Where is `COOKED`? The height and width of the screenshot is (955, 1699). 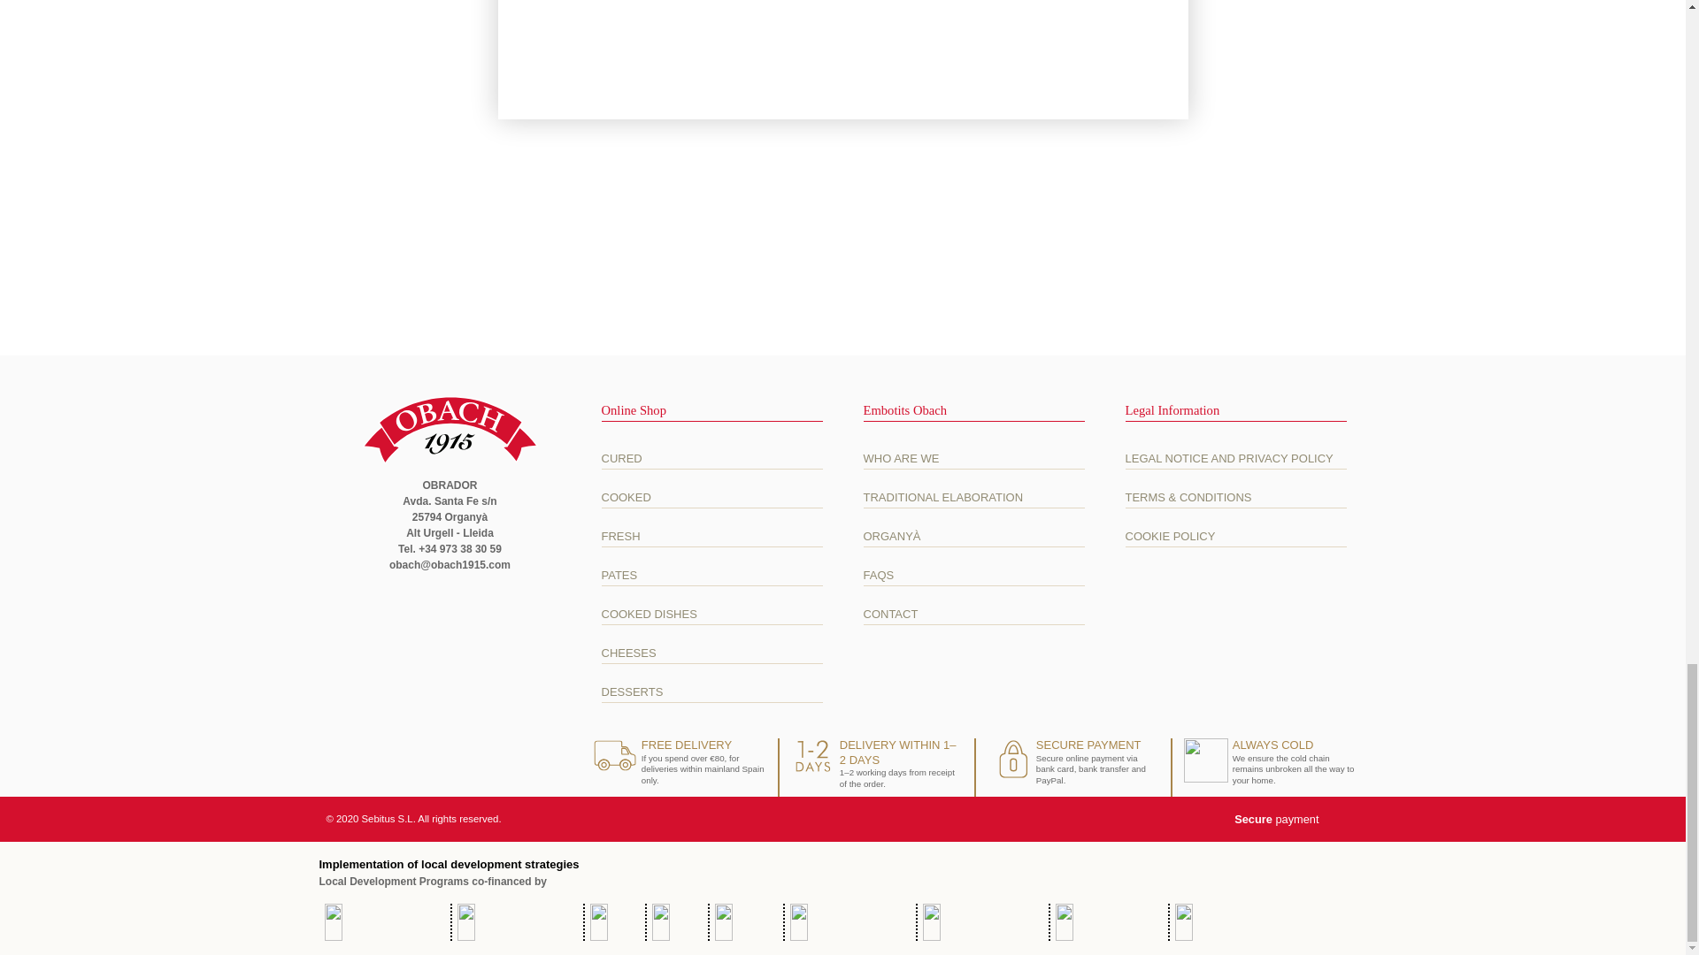
COOKED is located at coordinates (711, 497).